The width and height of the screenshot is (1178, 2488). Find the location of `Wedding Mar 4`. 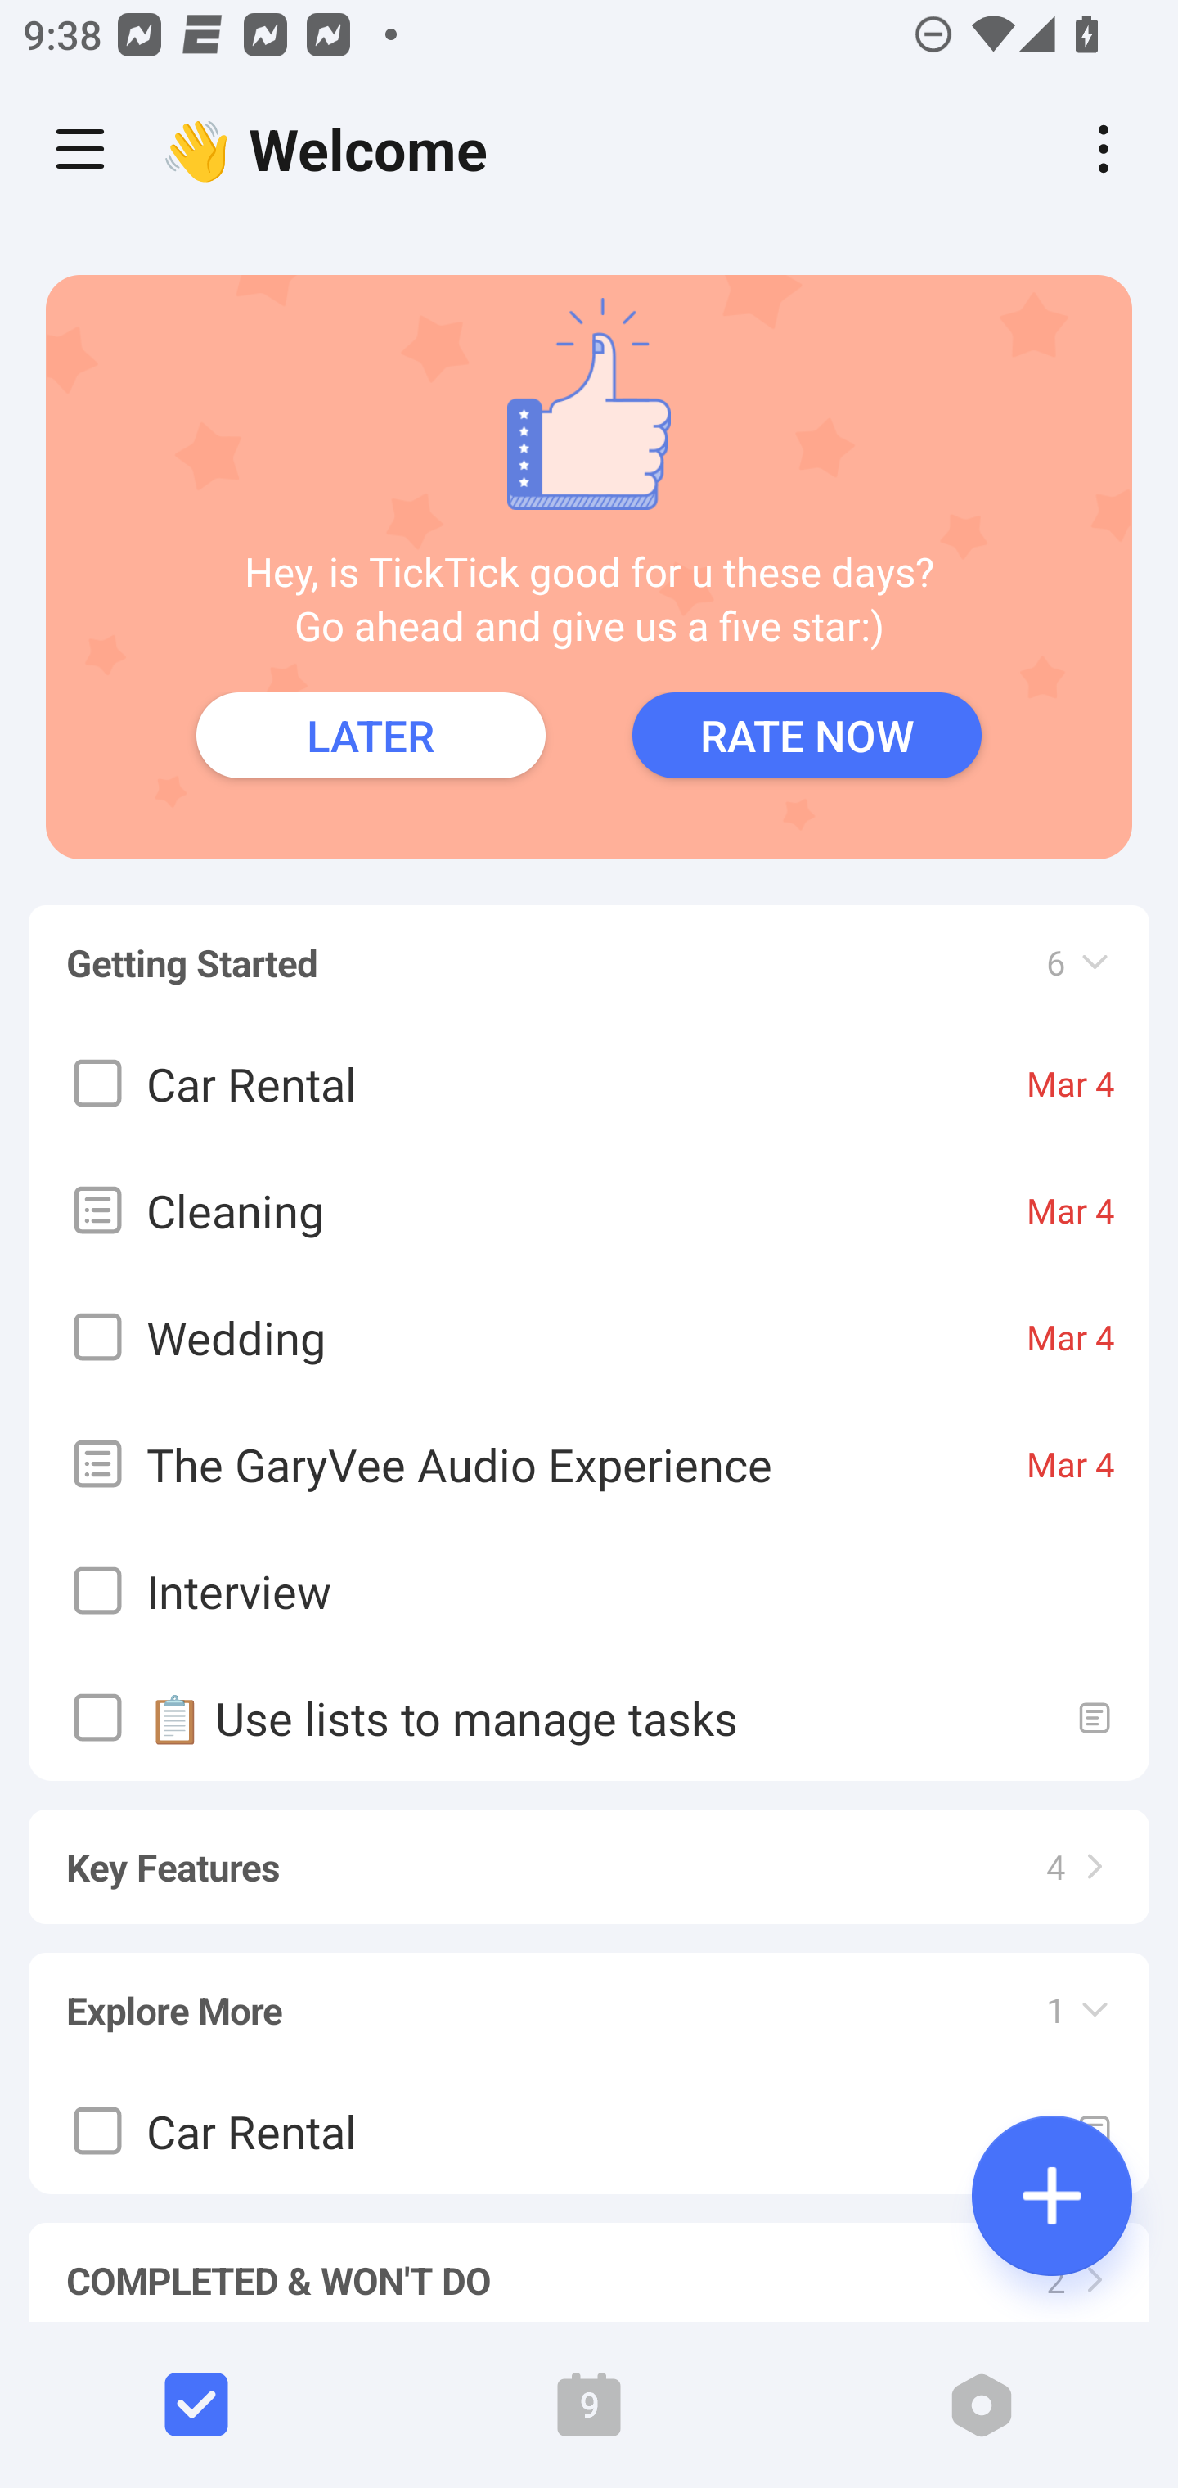

Wedding Mar 4 is located at coordinates (589, 1337).